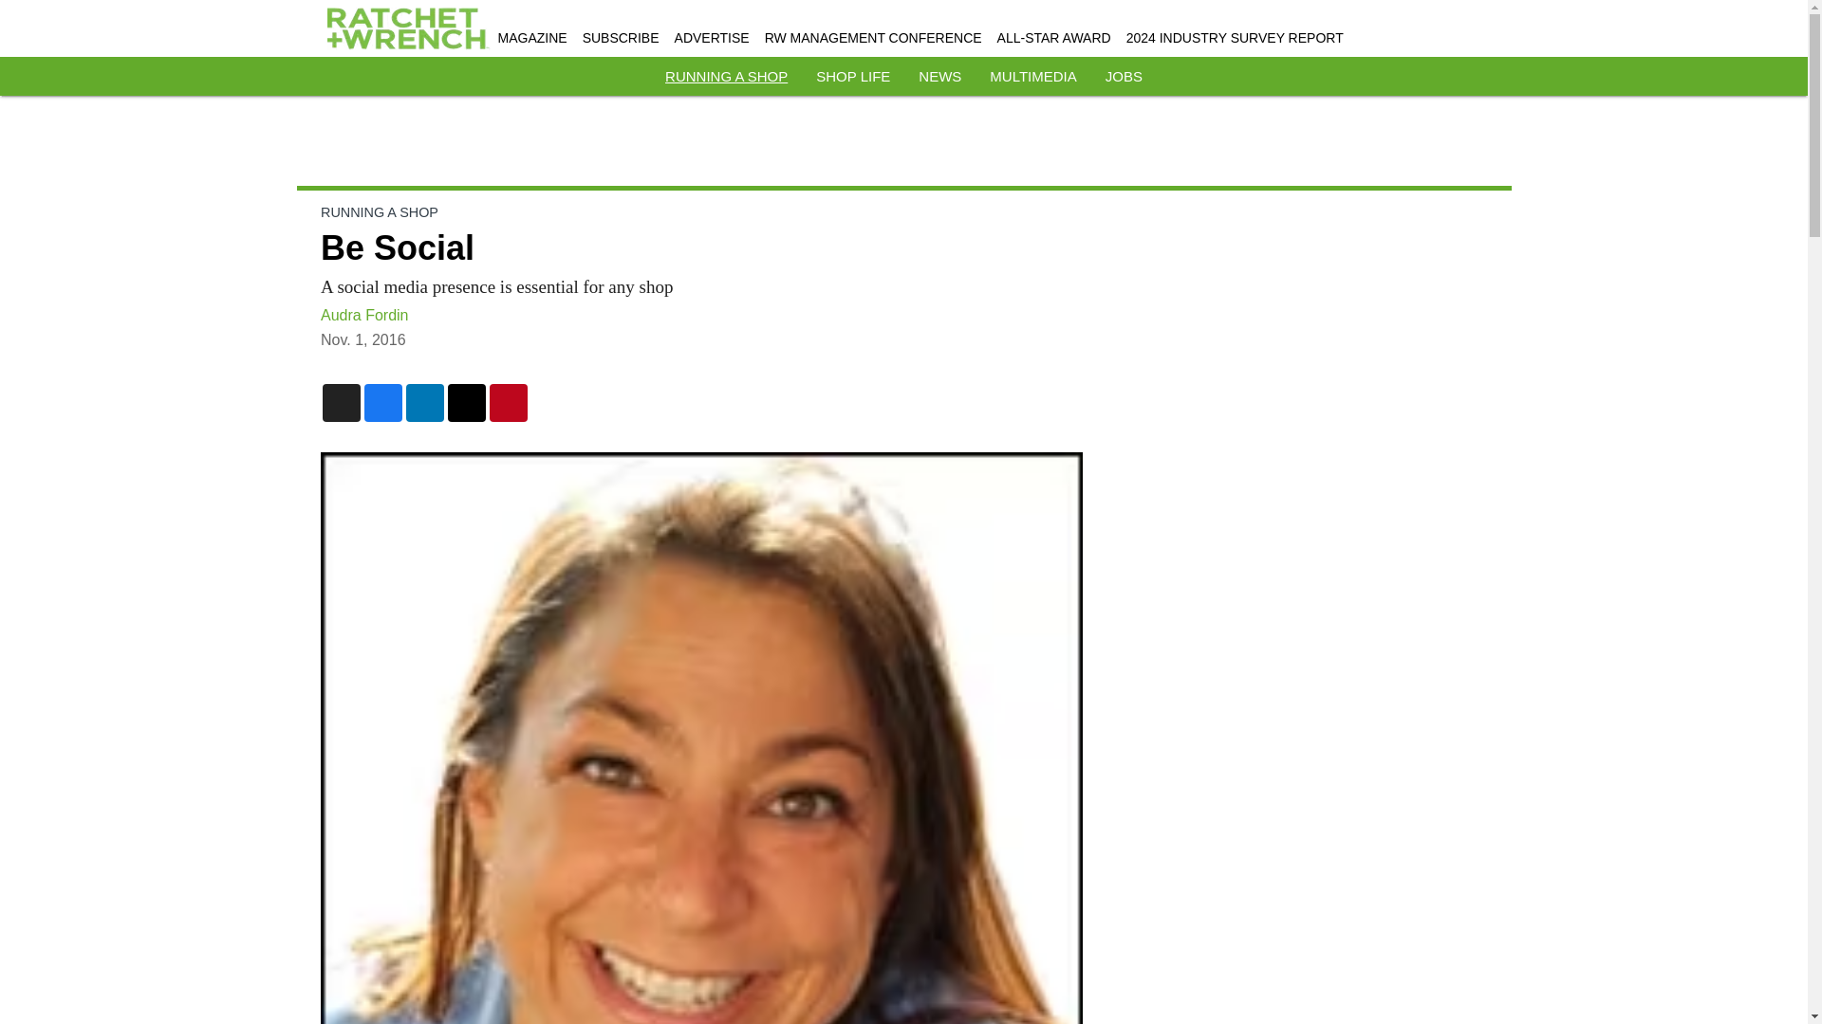 This screenshot has width=1822, height=1024. Describe the element at coordinates (873, 38) in the screenshot. I see `RW MANAGEMENT CONFERENCE` at that location.